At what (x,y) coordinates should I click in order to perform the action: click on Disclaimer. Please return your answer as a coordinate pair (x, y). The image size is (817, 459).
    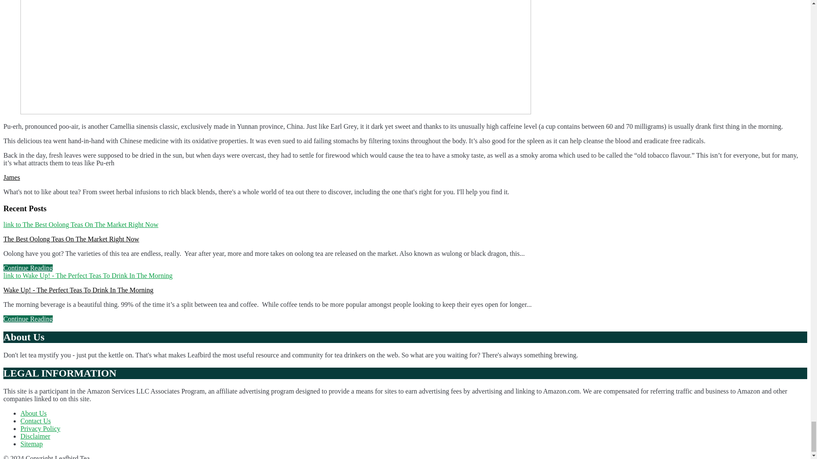
    Looking at the image, I should click on (35, 436).